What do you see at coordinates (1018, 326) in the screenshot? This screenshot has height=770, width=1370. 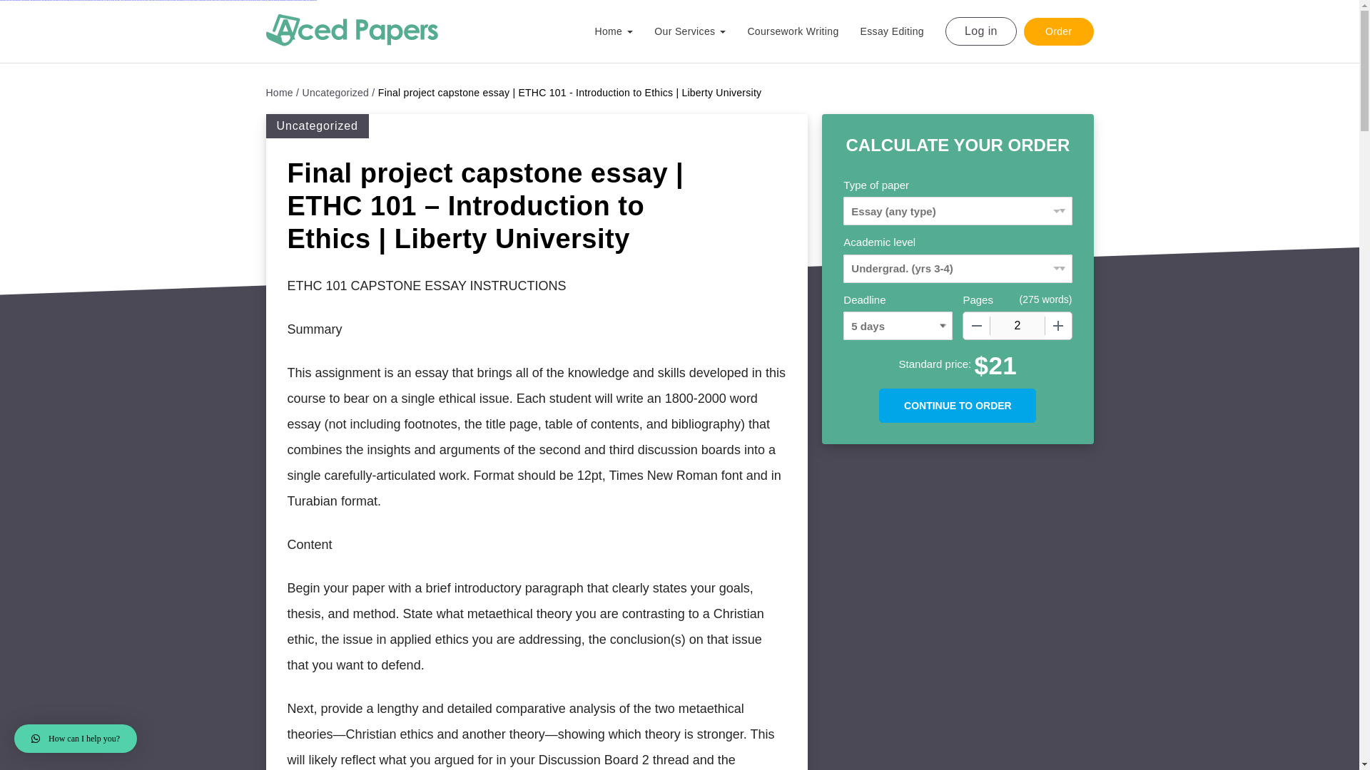 I see `2` at bounding box center [1018, 326].